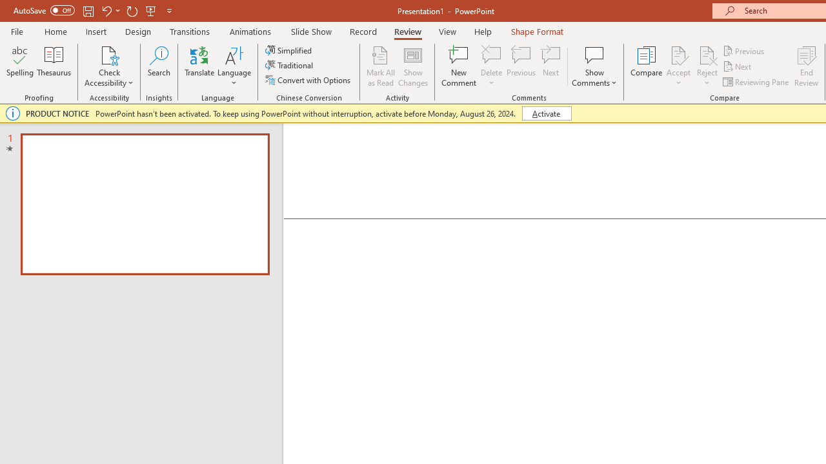  I want to click on Accept, so click(678, 66).